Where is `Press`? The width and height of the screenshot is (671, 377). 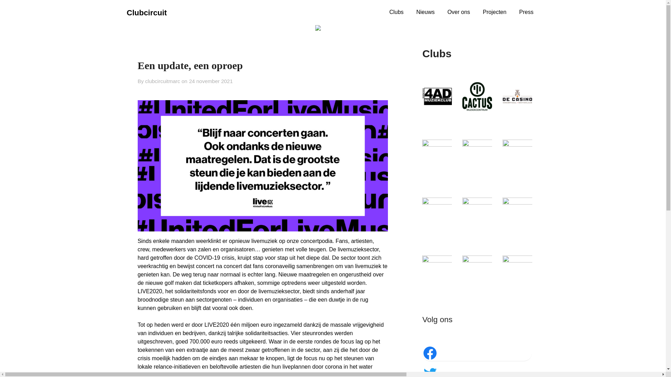 Press is located at coordinates (526, 13).